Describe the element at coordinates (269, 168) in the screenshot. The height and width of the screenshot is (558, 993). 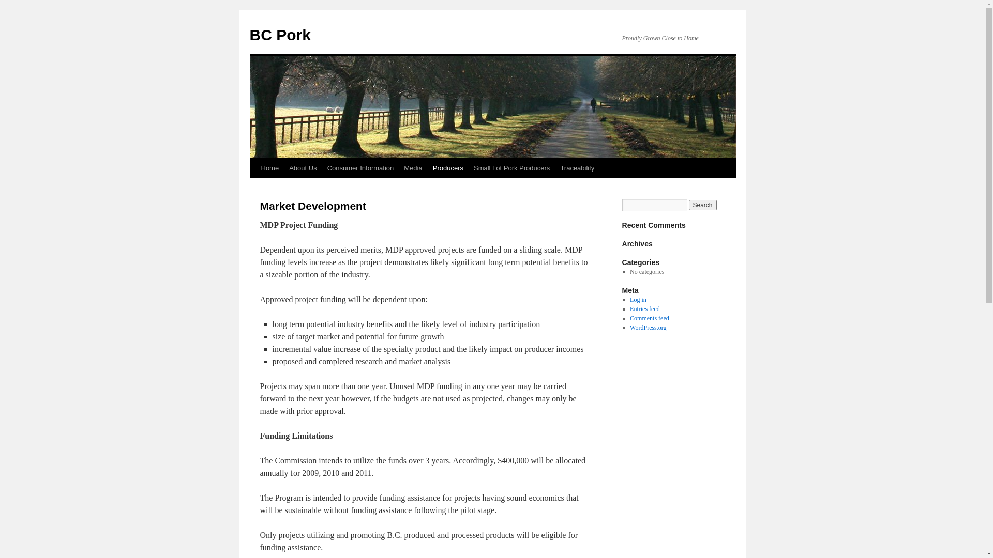
I see `Home` at that location.